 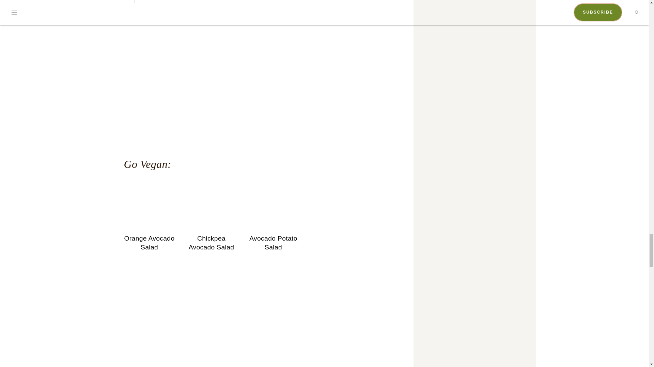 I want to click on Chickpea Avocado Salad, so click(x=211, y=203).